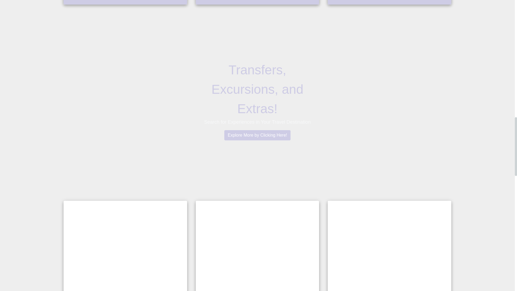 Image resolution: width=517 pixels, height=291 pixels. I want to click on Explore More by Clicking Here!, so click(257, 135).